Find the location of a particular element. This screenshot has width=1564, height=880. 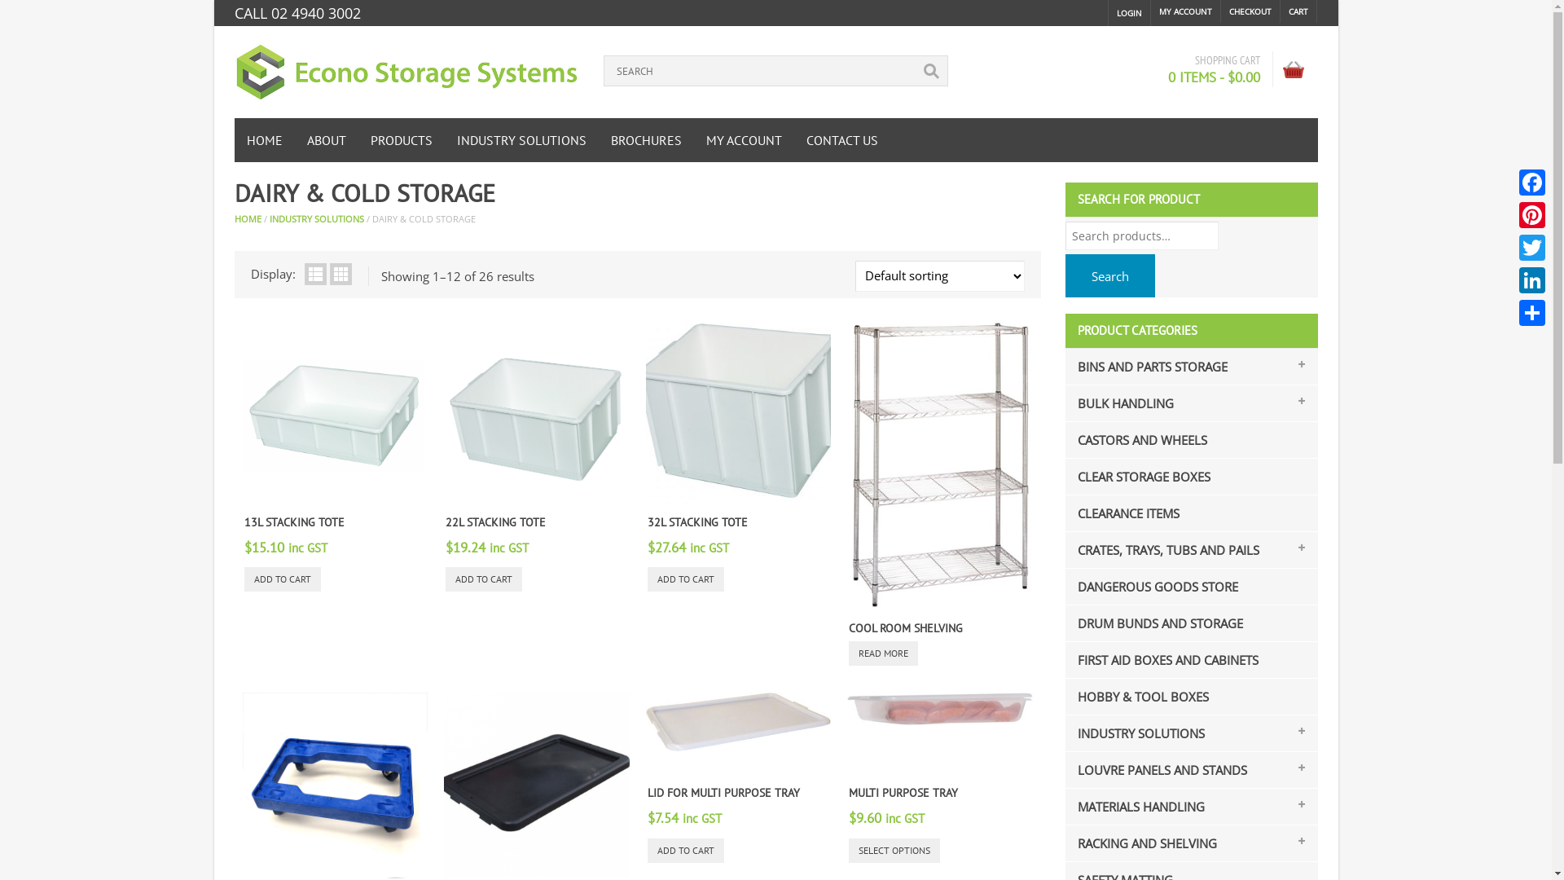

INDUSTRY SOLUTIONS is located at coordinates (521, 140).